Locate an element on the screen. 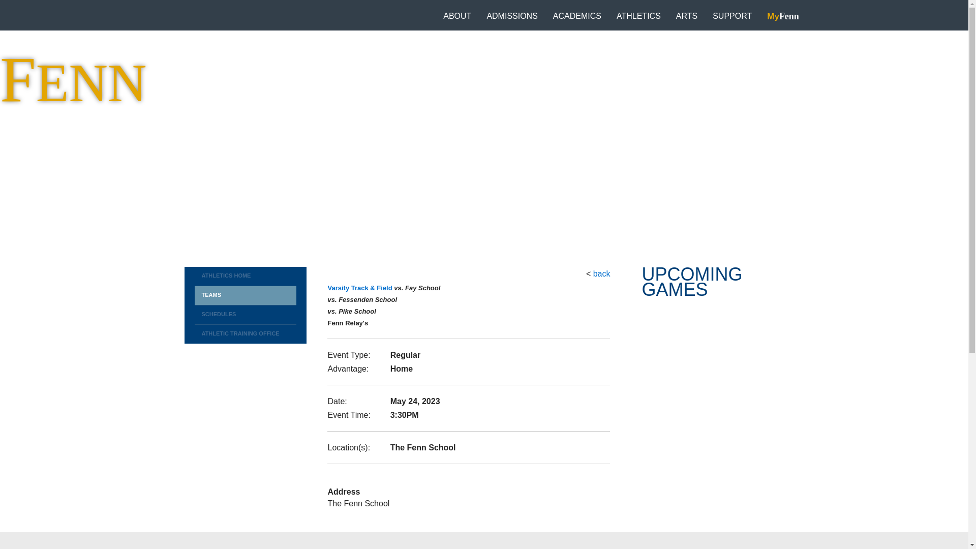 This screenshot has height=549, width=976. ARTS is located at coordinates (686, 16).